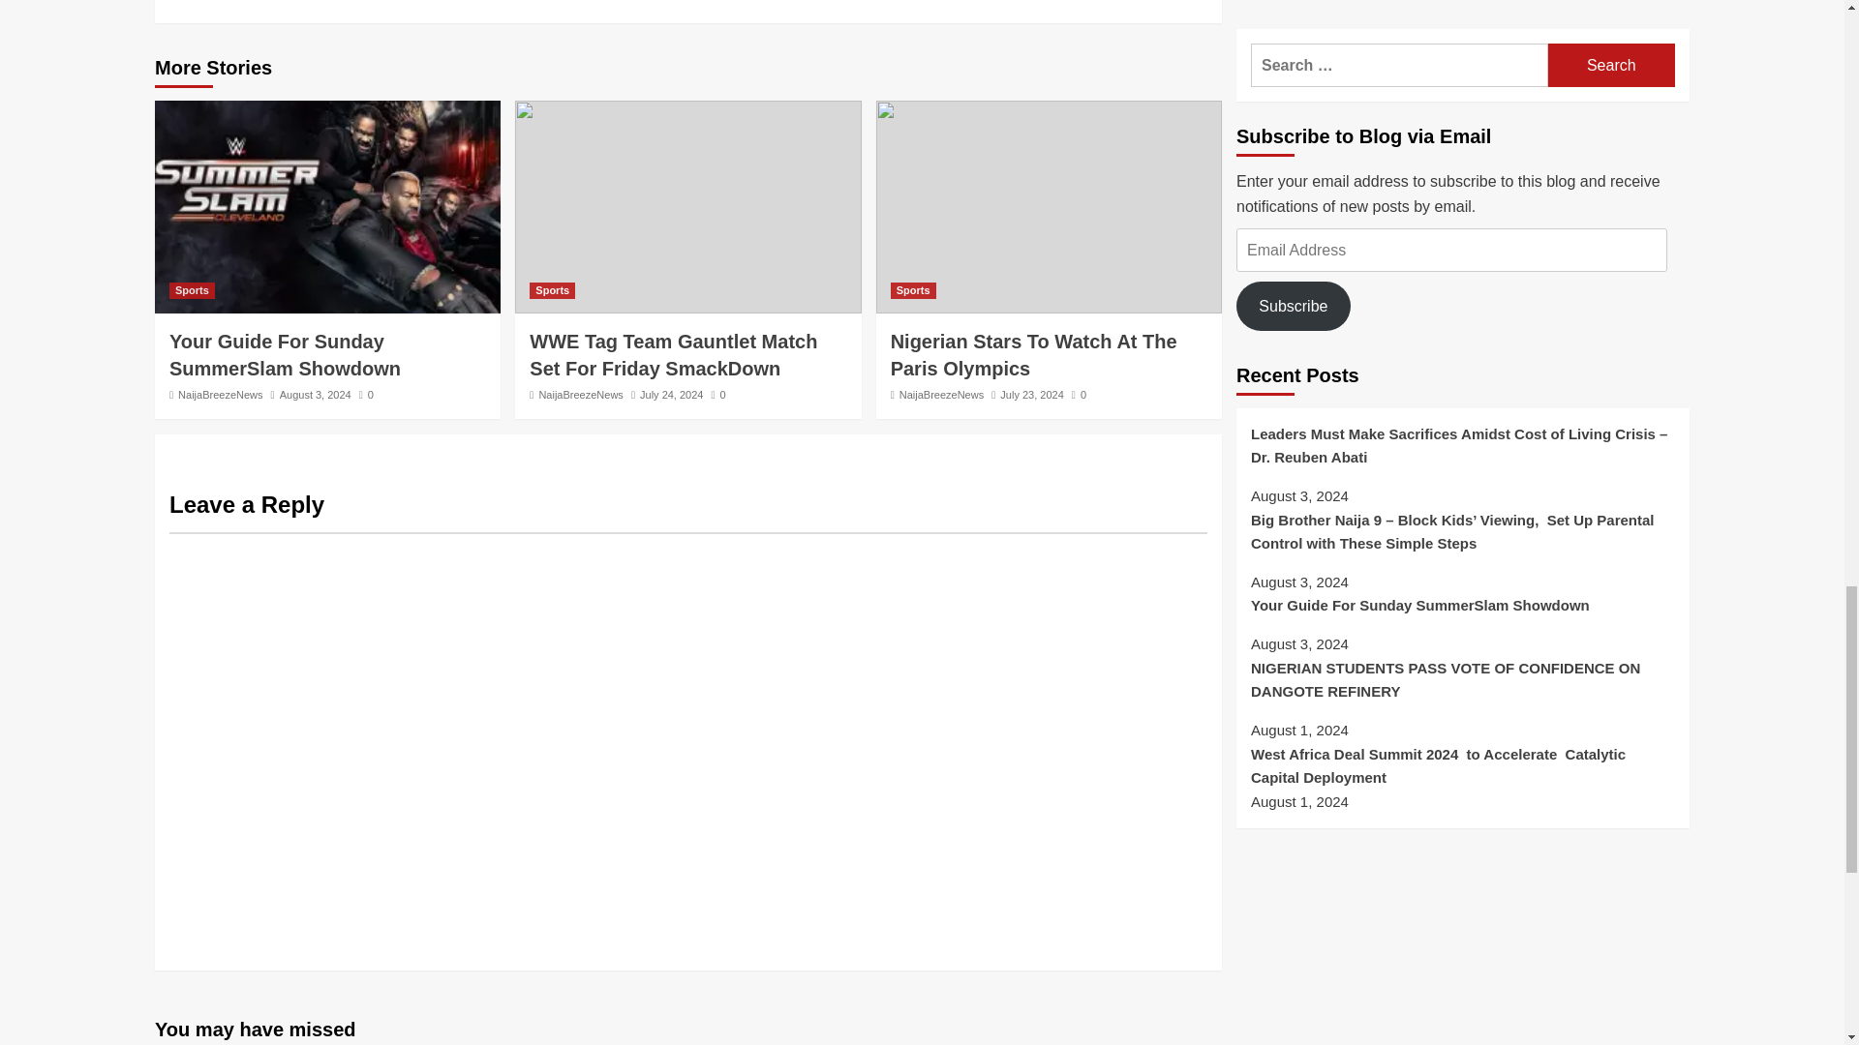  What do you see at coordinates (674, 355) in the screenshot?
I see `WWE Tag Team Gauntlet Match Set For Friday SmackDown` at bounding box center [674, 355].